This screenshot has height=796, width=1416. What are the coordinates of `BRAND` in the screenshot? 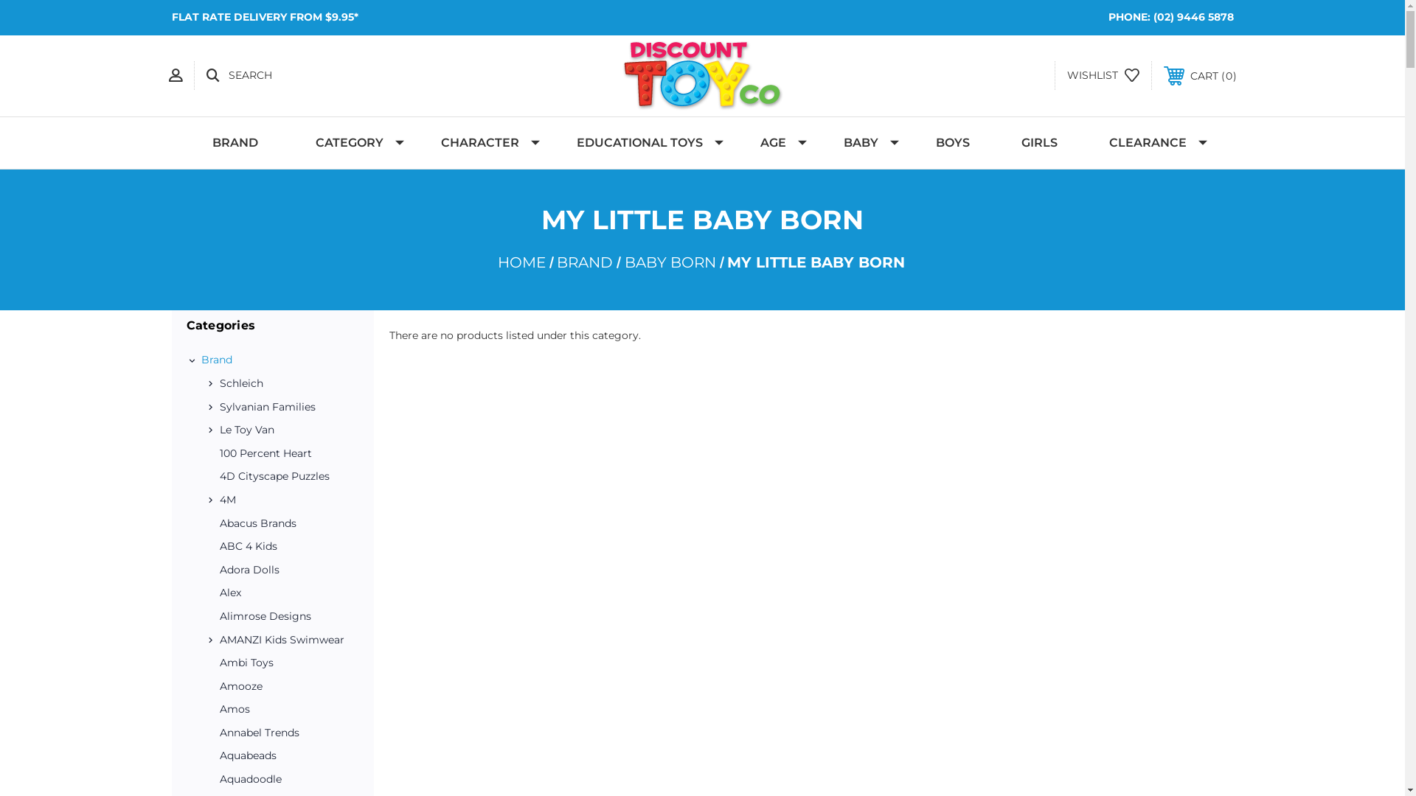 It's located at (585, 262).